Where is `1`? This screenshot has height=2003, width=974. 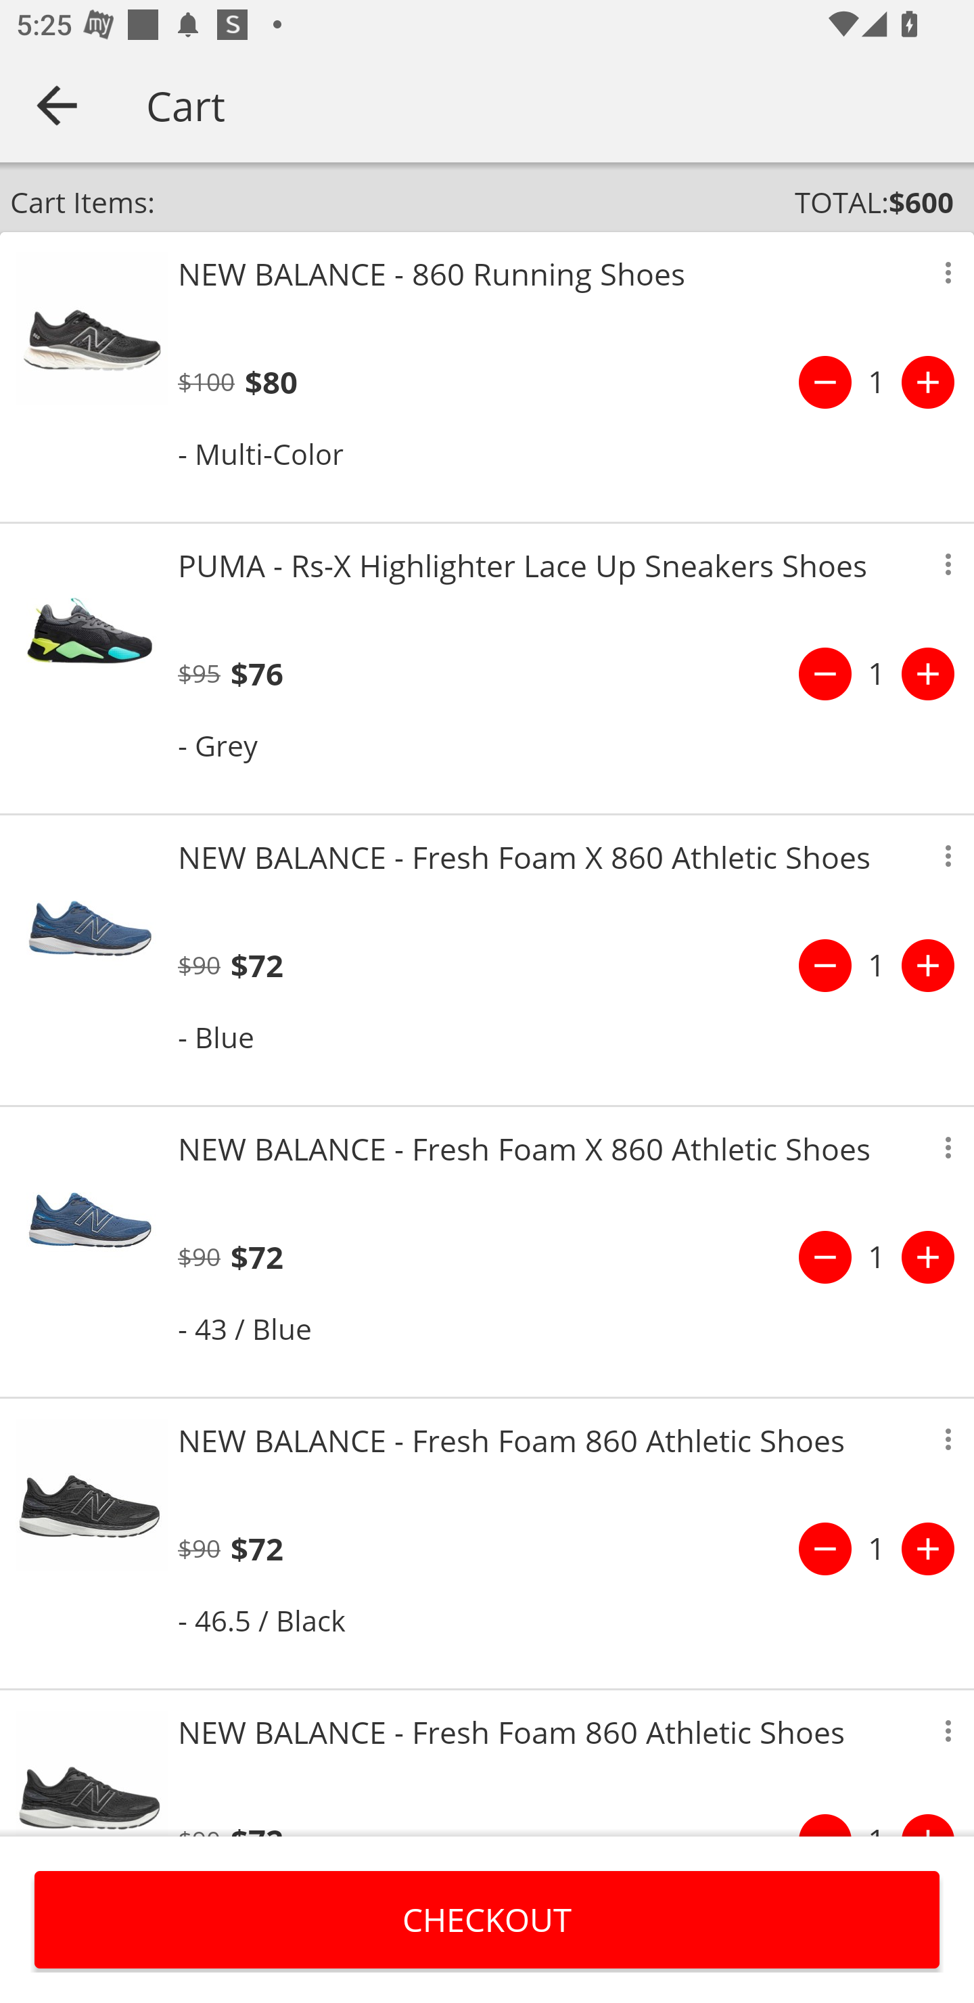 1 is located at coordinates (877, 674).